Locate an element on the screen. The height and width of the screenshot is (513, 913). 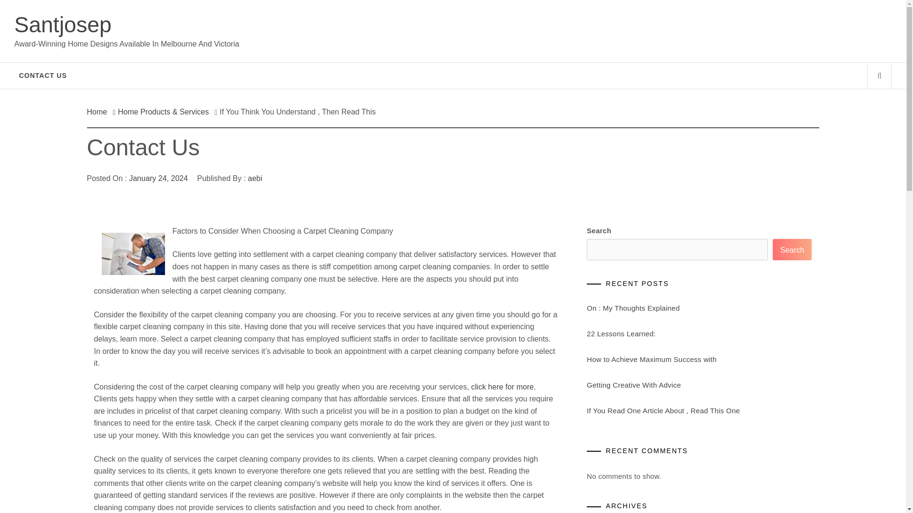
January 24, 2024 is located at coordinates (158, 179).